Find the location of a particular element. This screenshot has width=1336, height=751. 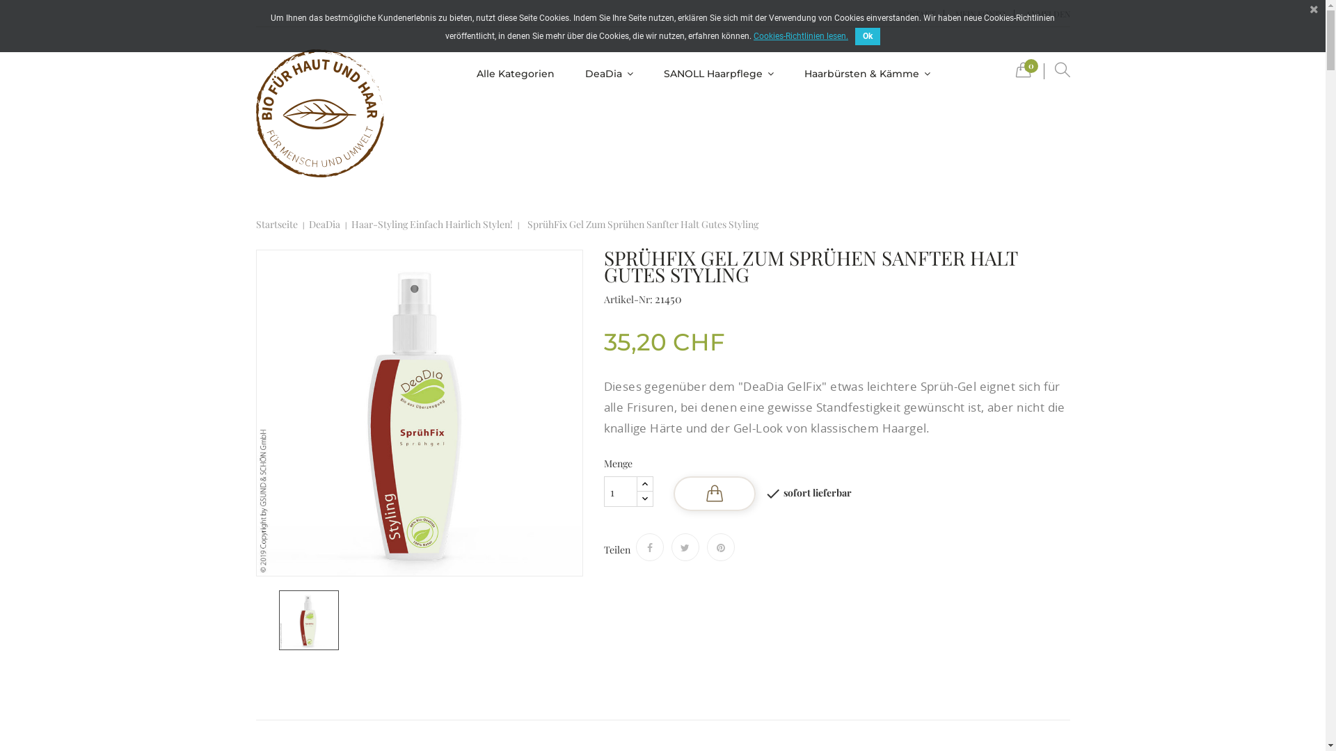

MEIN KONTO is located at coordinates (980, 14).